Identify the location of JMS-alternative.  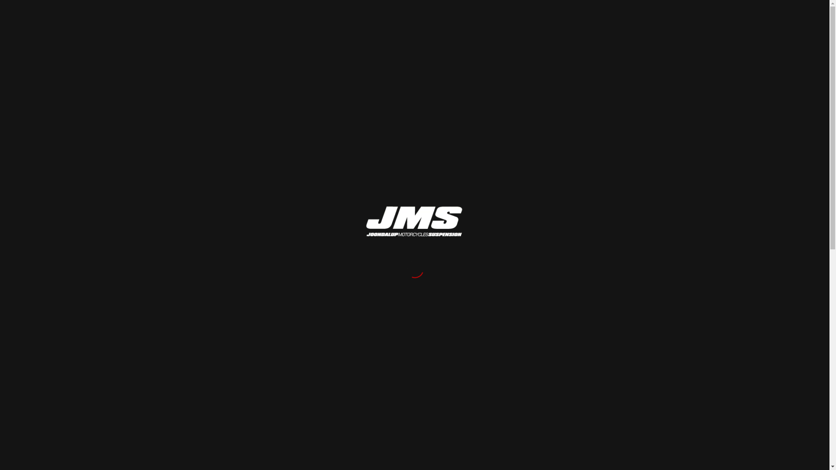
(207, 26).